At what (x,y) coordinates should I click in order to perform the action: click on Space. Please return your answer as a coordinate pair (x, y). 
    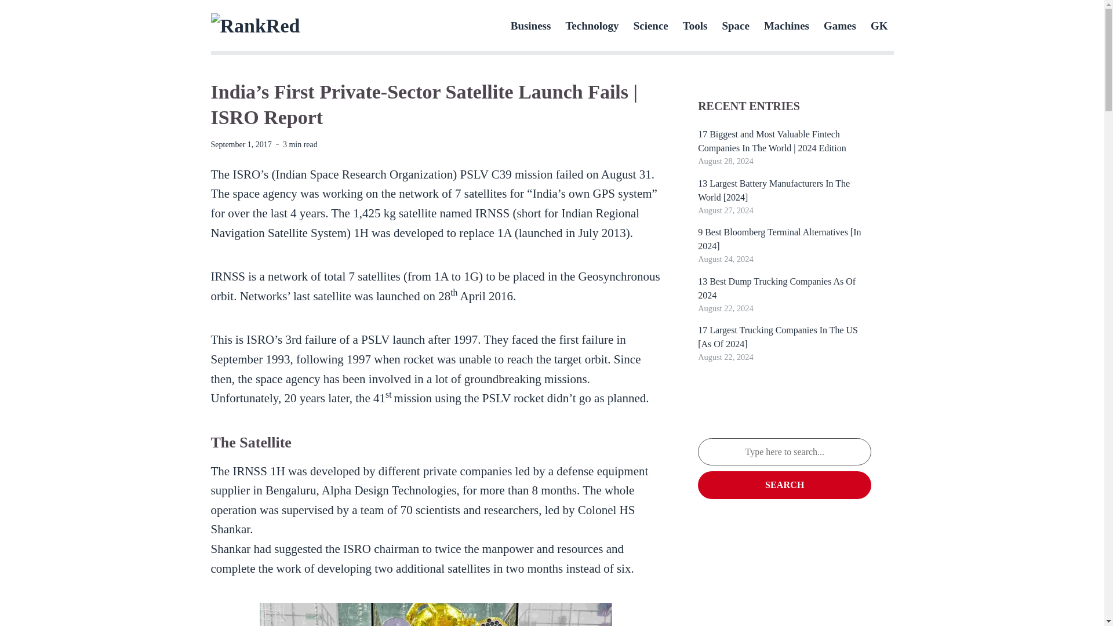
    Looking at the image, I should click on (735, 26).